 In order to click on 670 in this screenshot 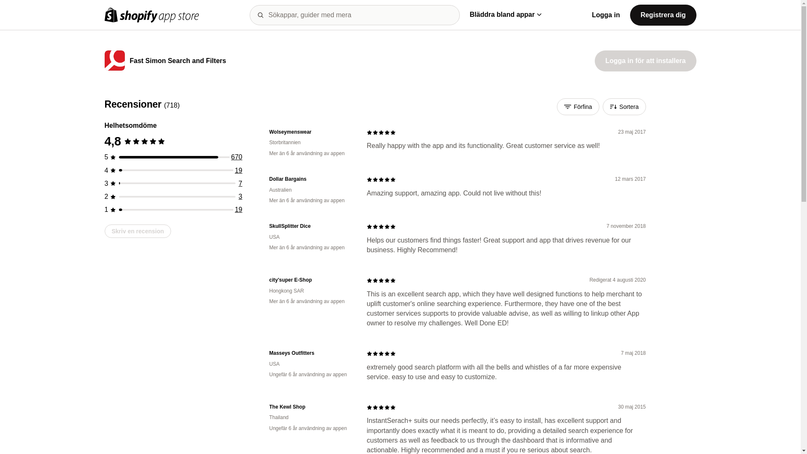, I will do `click(237, 157)`.